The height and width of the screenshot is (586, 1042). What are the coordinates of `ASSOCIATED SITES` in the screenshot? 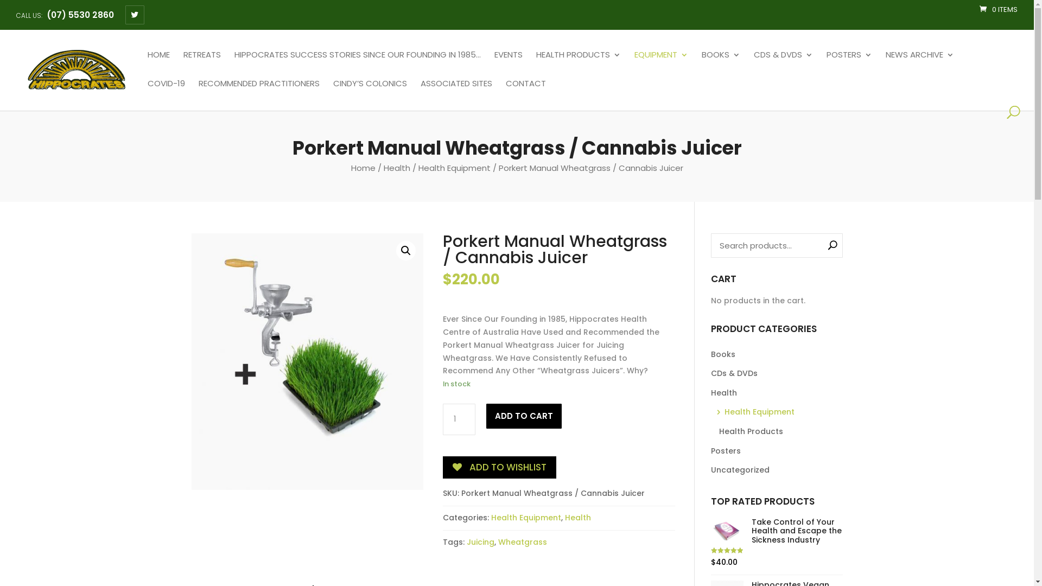 It's located at (456, 94).